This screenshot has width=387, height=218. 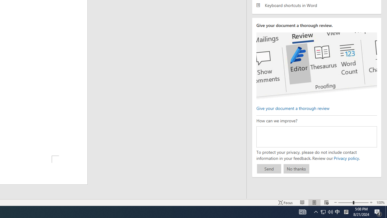 What do you see at coordinates (345, 202) in the screenshot?
I see `Zoom Out` at bounding box center [345, 202].